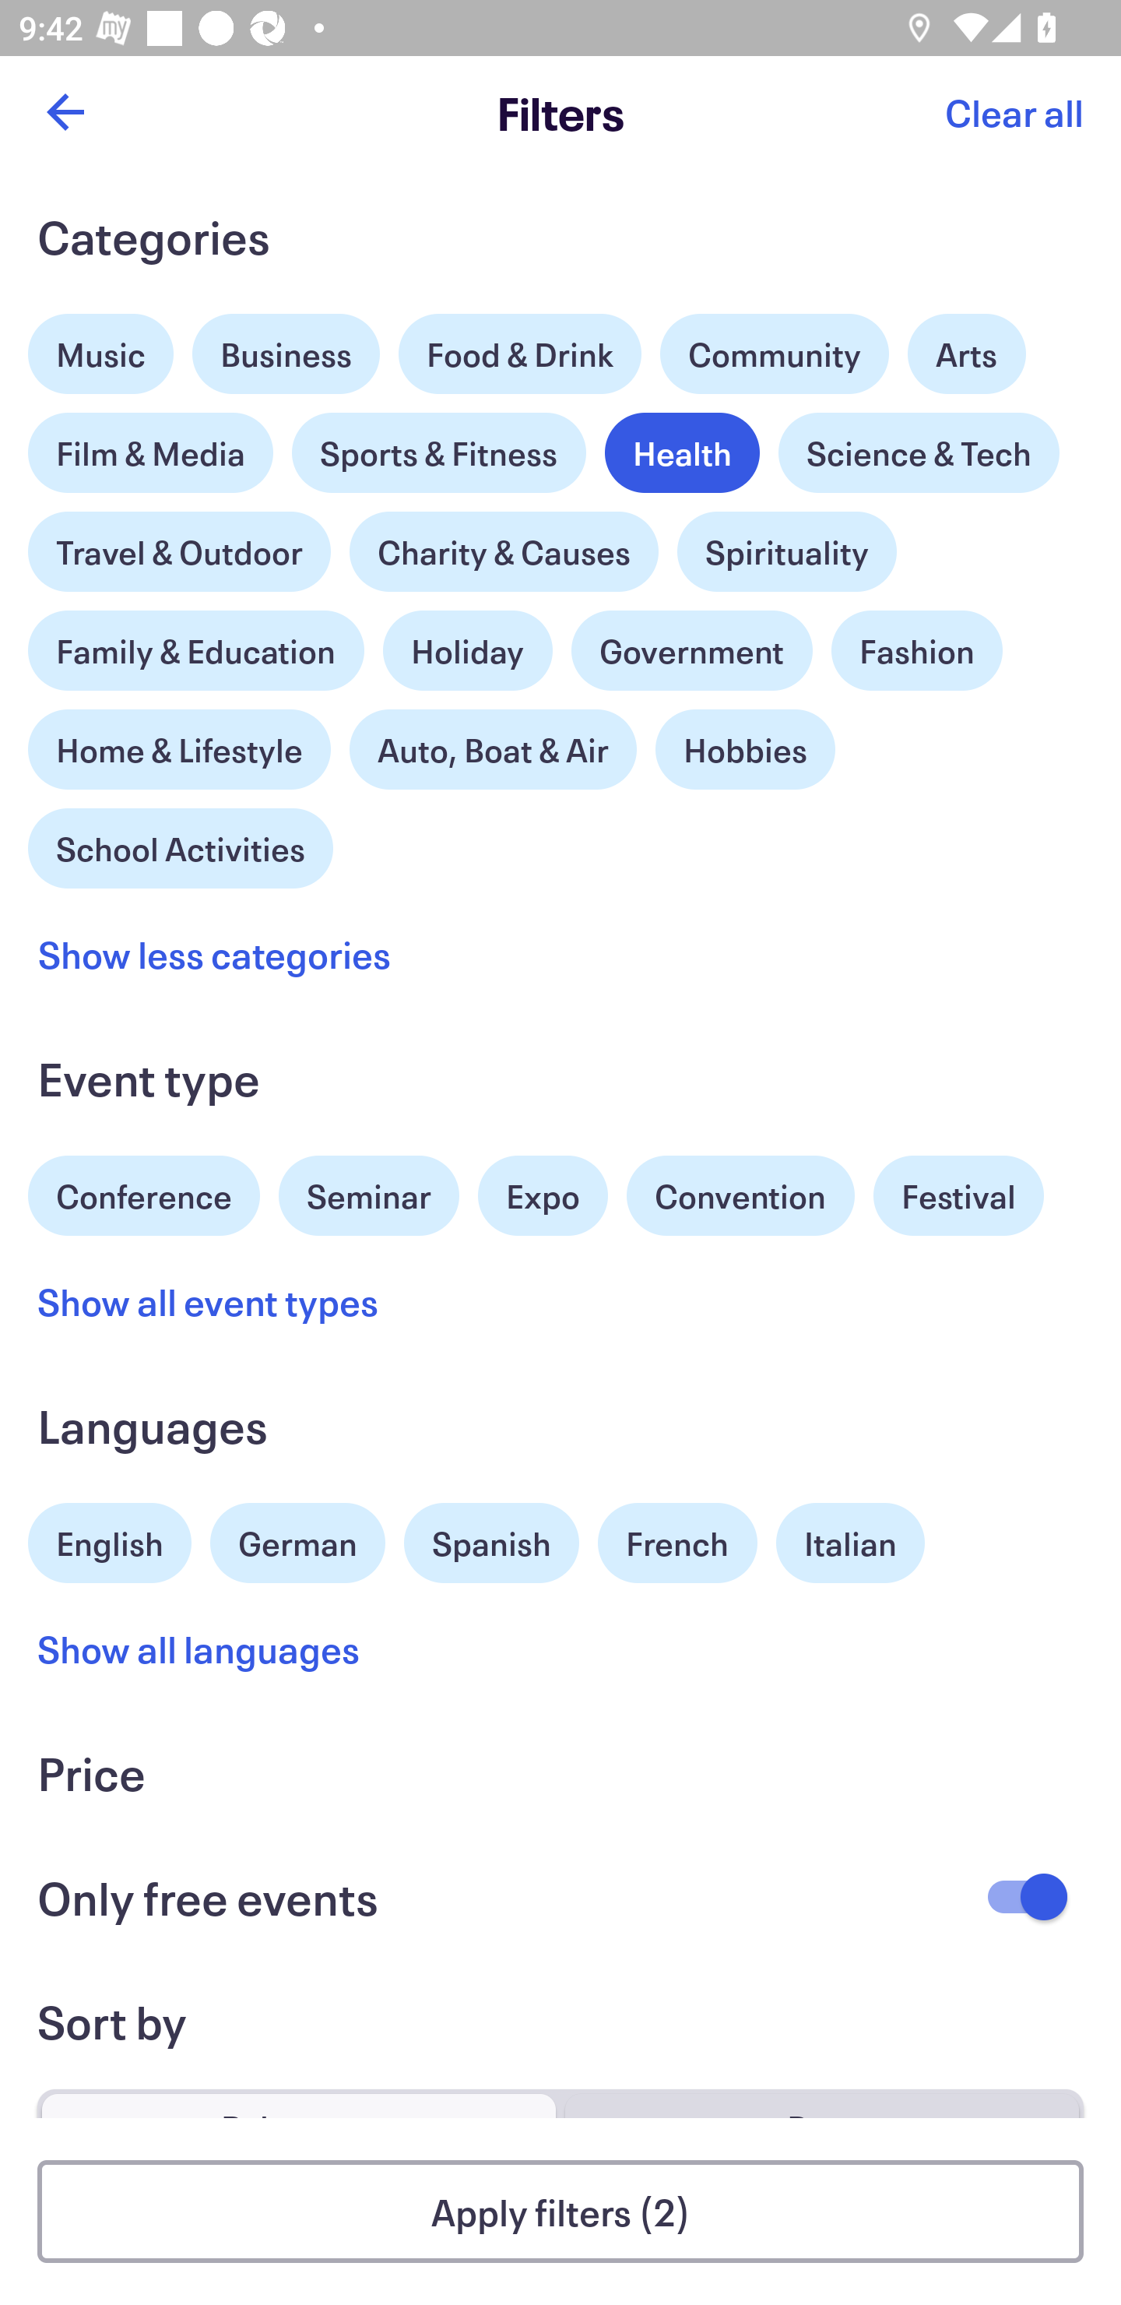 Image resolution: width=1121 pixels, height=2305 pixels. Describe the element at coordinates (1014, 112) in the screenshot. I see `Clear all` at that location.